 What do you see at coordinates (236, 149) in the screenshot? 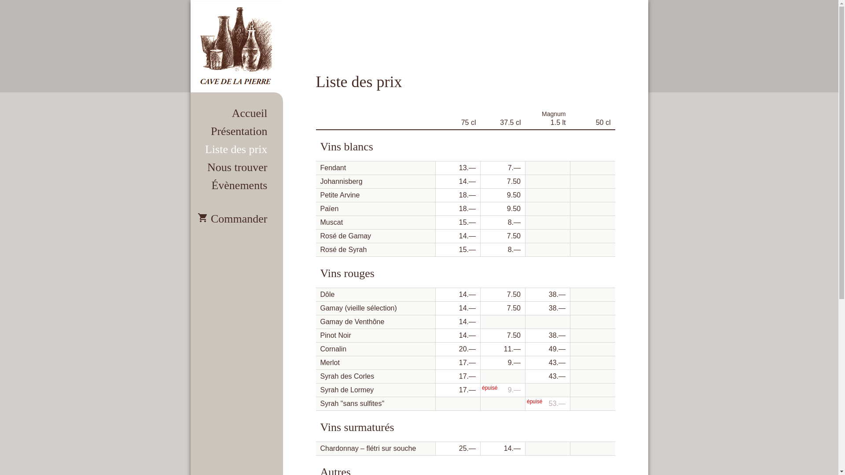
I see `Liste des prix` at bounding box center [236, 149].